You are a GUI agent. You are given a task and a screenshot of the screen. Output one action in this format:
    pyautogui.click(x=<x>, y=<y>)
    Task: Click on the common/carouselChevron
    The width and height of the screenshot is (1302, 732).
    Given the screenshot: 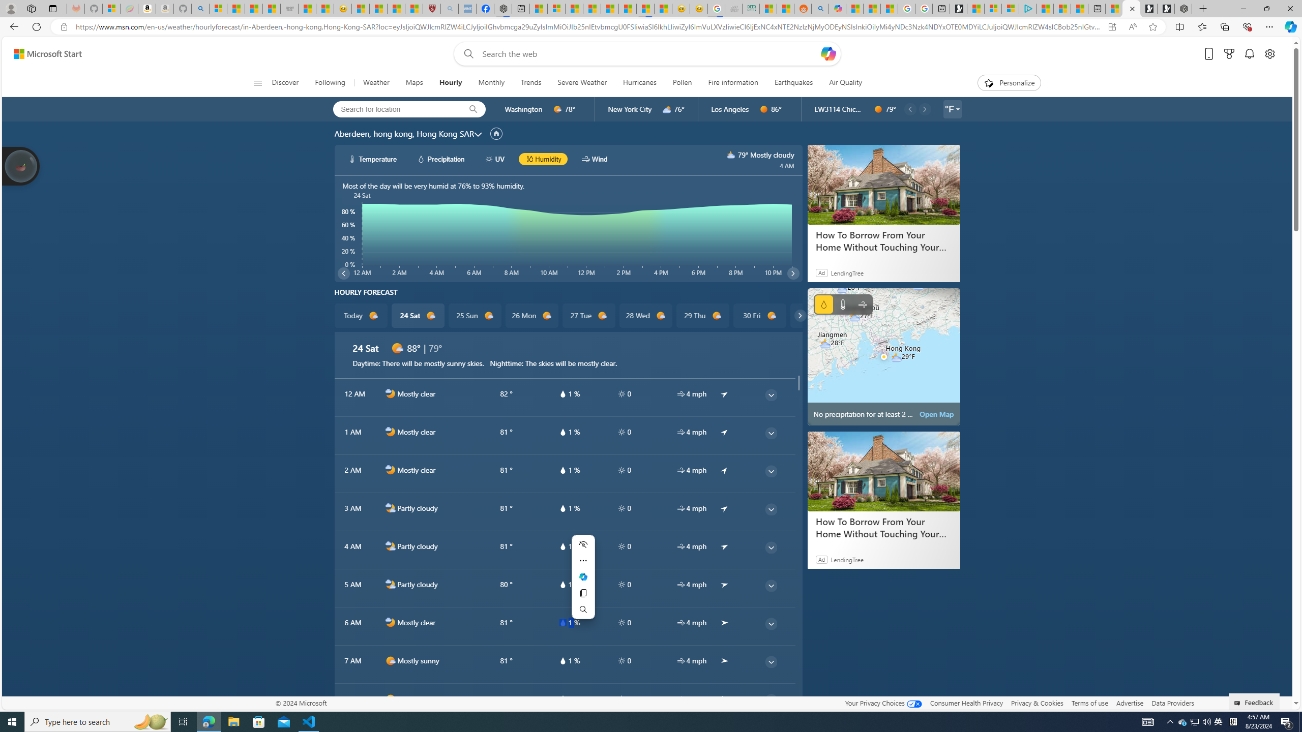 What is the action you would take?
    pyautogui.click(x=801, y=316)
    